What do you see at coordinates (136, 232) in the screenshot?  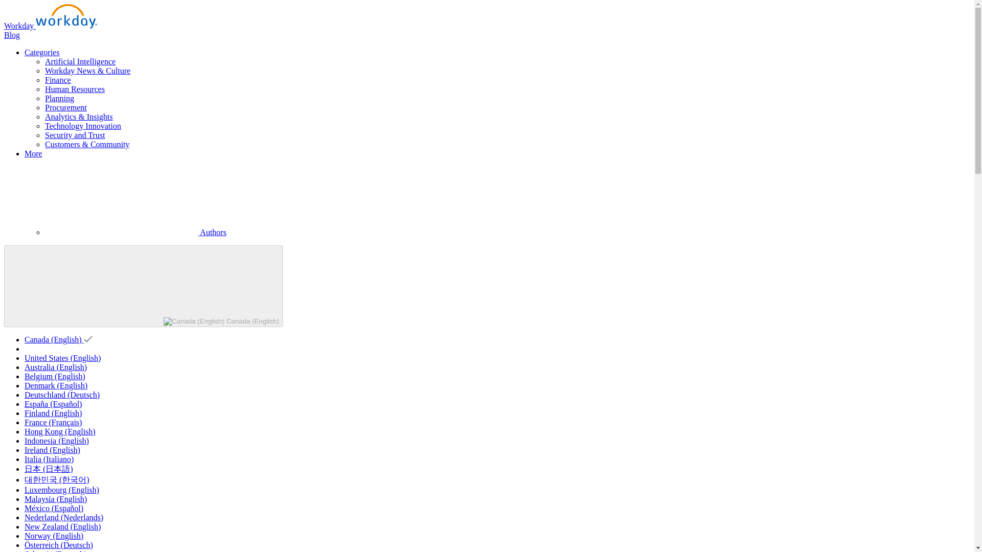 I see `Authors` at bounding box center [136, 232].